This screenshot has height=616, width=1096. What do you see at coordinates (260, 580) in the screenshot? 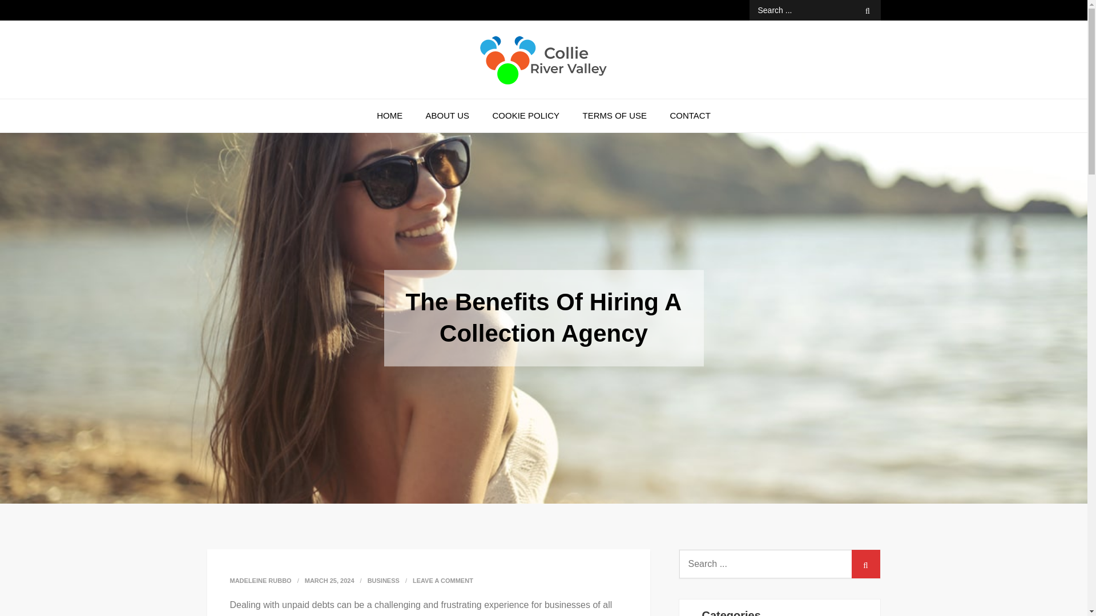
I see `MADELEINE RUBBO` at bounding box center [260, 580].